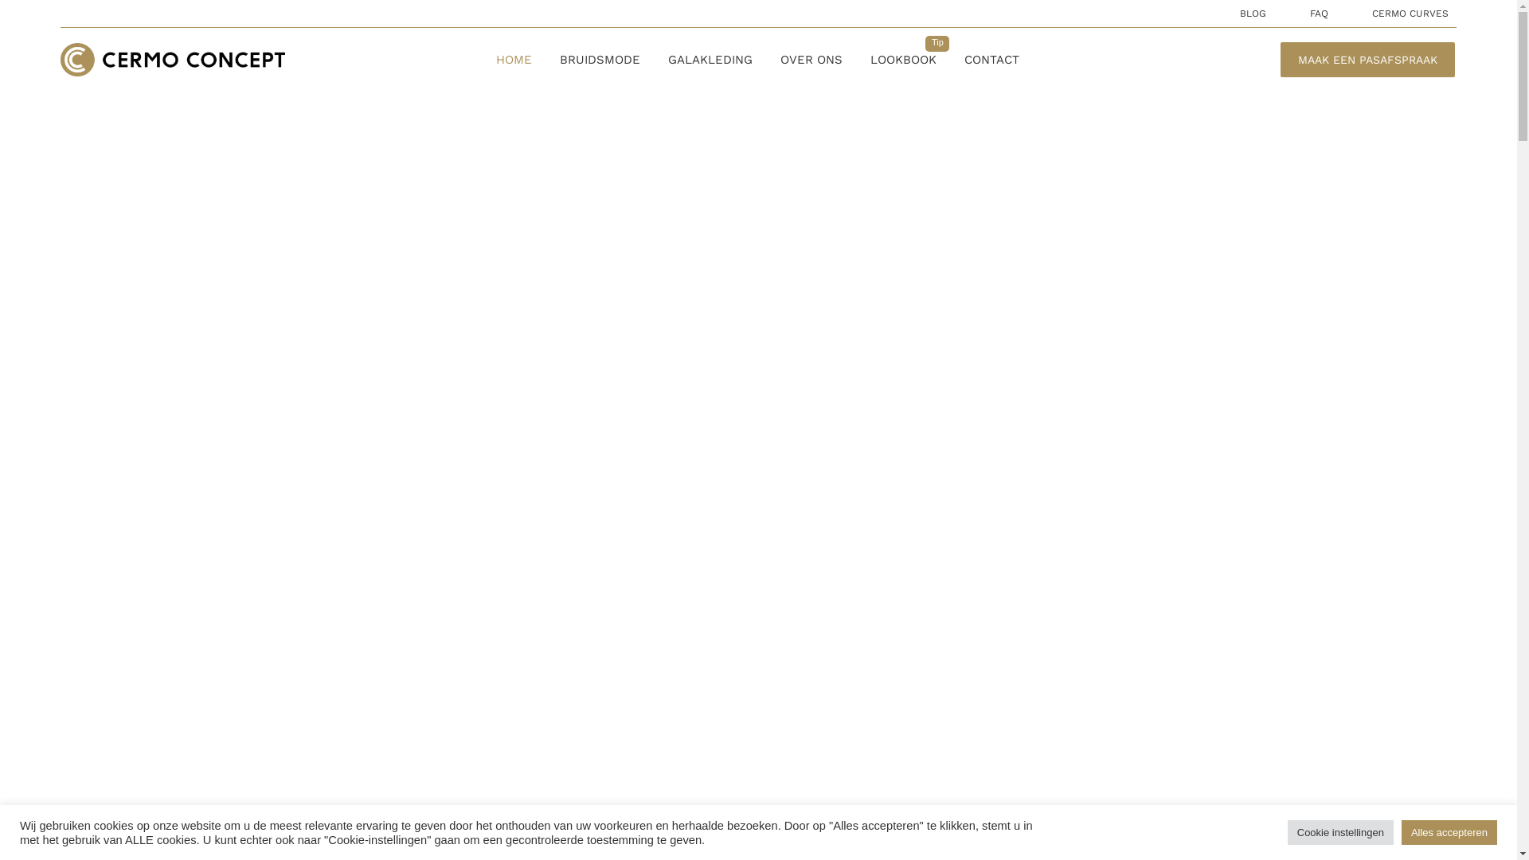  What do you see at coordinates (514, 60) in the screenshot?
I see `HOME` at bounding box center [514, 60].